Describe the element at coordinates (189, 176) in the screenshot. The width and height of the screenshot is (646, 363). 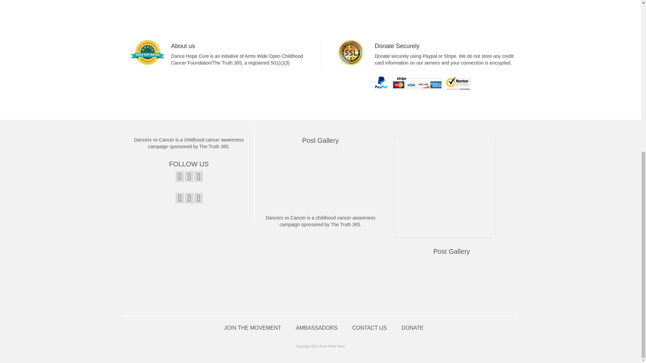
I see `Twitter` at that location.